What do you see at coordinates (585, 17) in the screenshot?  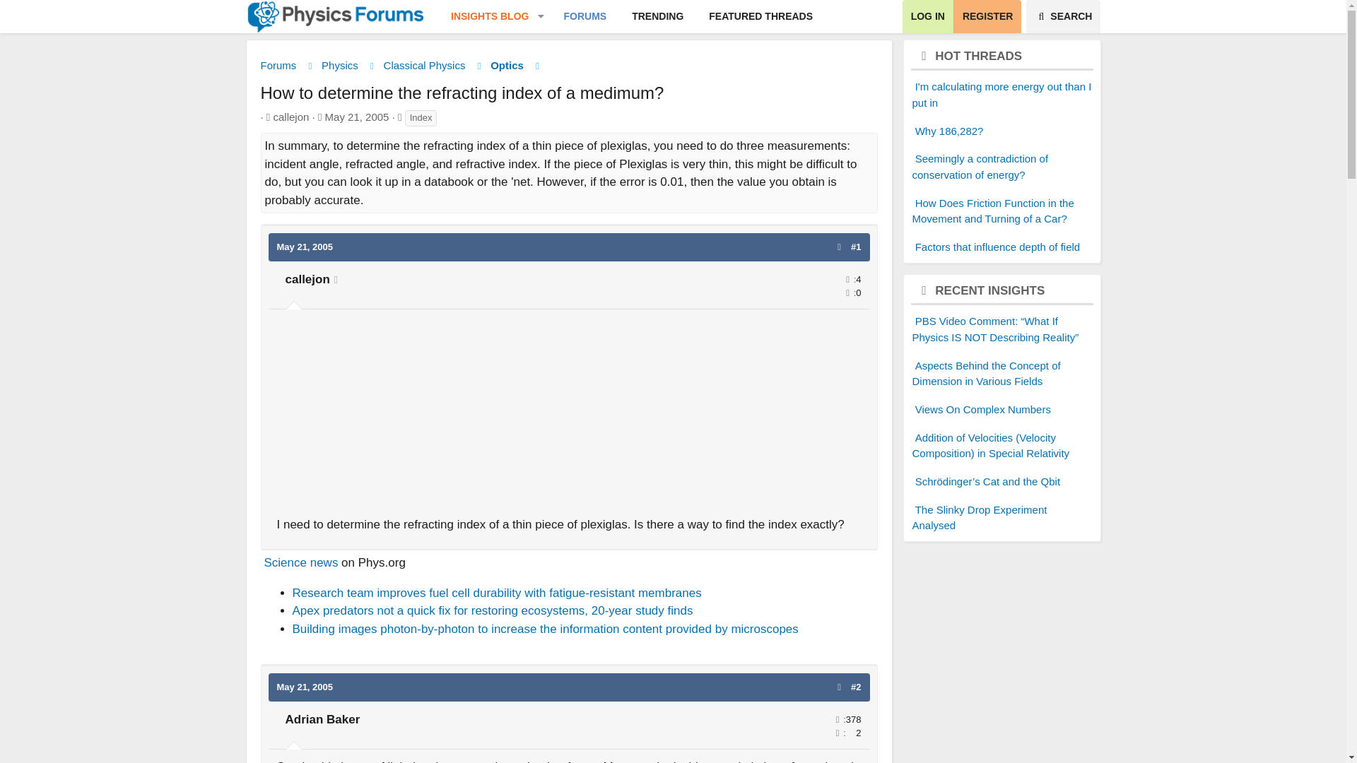 I see `FORUMS` at bounding box center [585, 17].